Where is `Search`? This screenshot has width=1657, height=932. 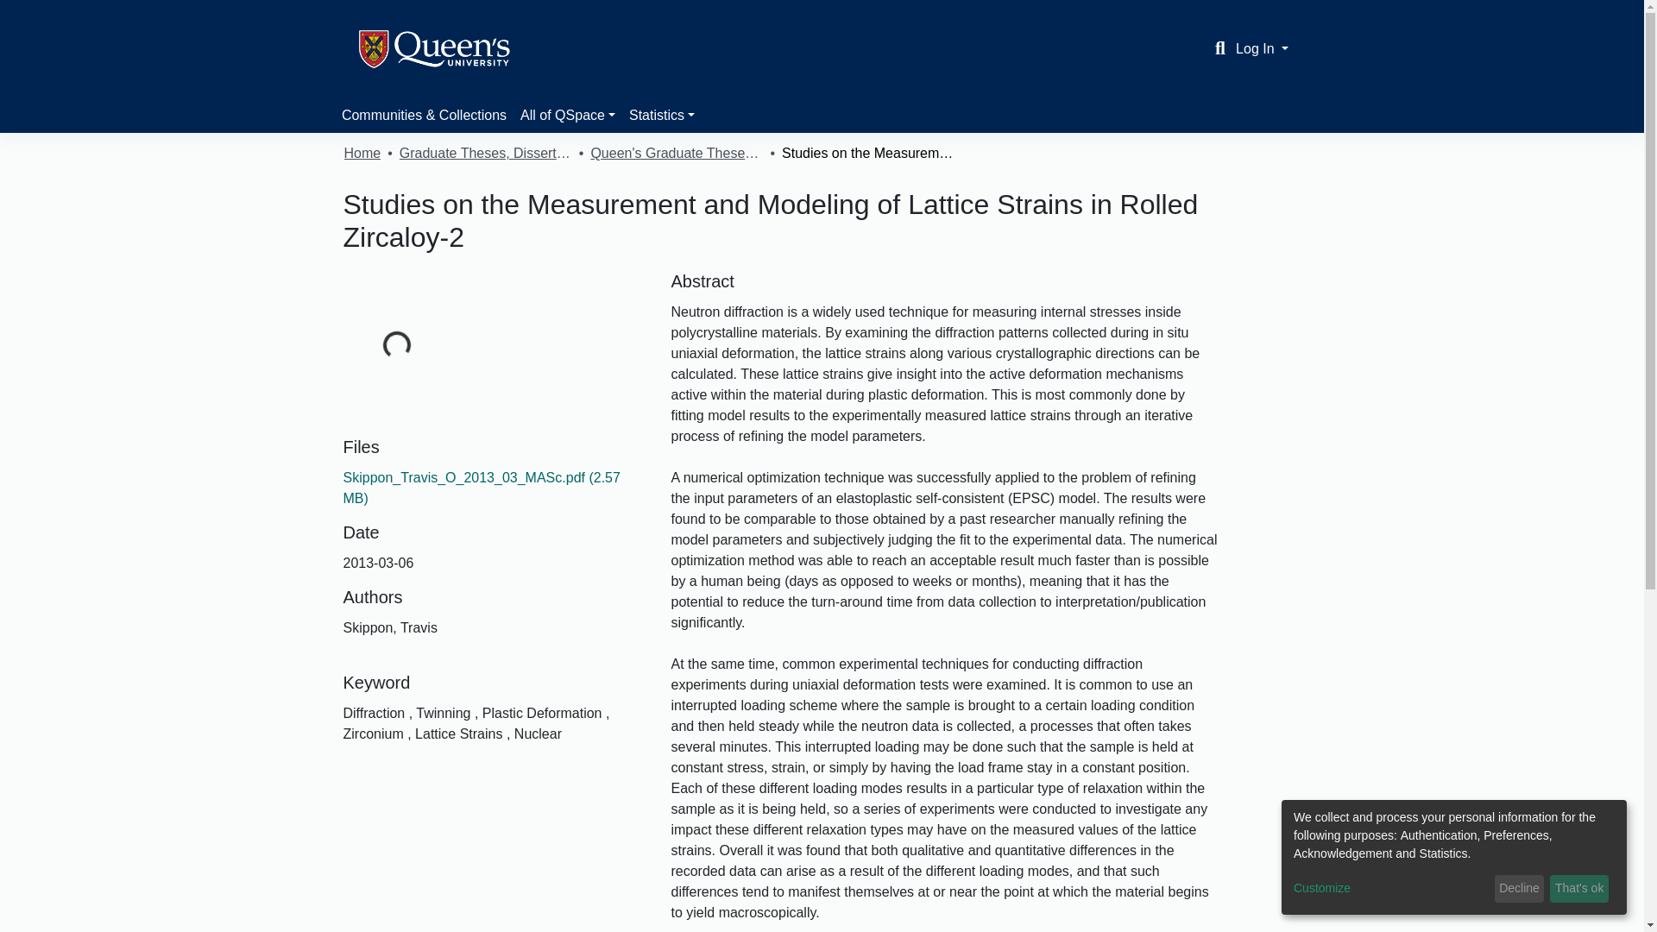
Search is located at coordinates (1220, 49).